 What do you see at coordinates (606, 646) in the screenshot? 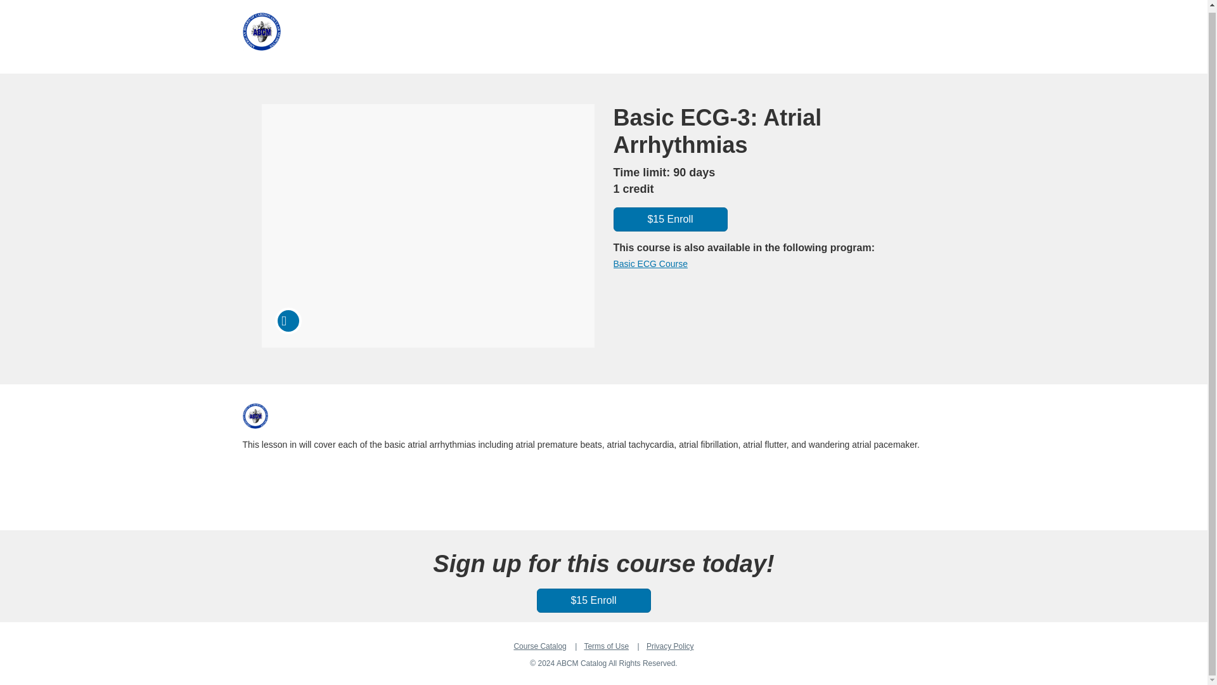
I see `Terms of Use` at bounding box center [606, 646].